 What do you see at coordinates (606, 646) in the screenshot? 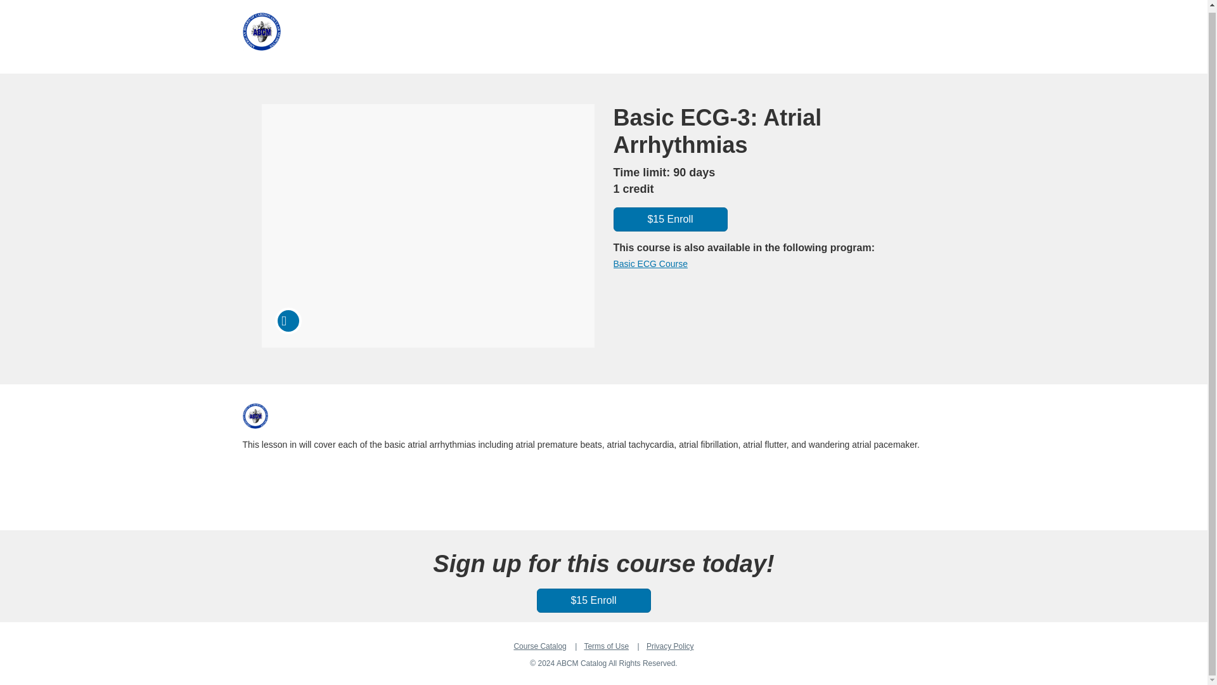
I see `Terms of Use` at bounding box center [606, 646].